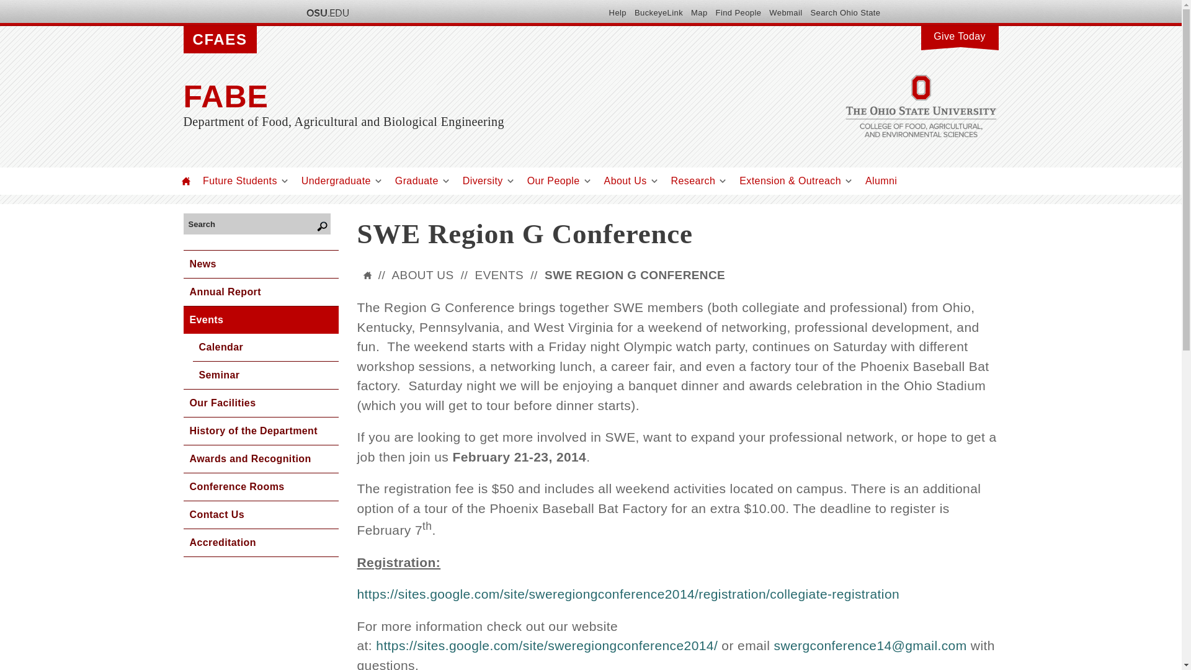 The height and width of the screenshot is (670, 1191). What do you see at coordinates (326, 12) in the screenshot?
I see `The Ohio State University` at bounding box center [326, 12].